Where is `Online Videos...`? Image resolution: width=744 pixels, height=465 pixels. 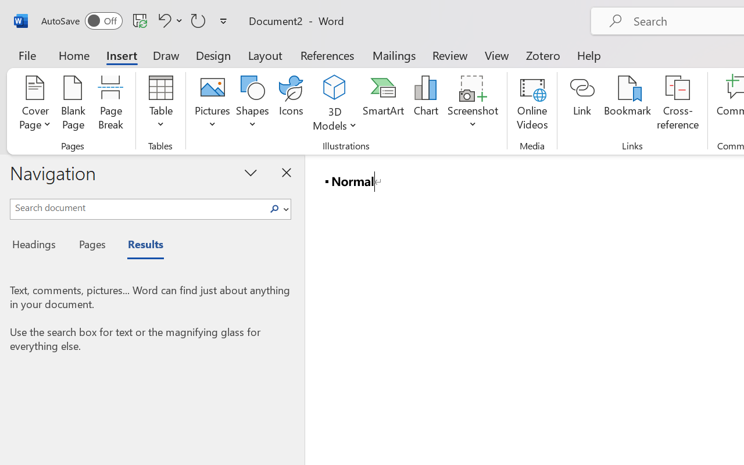 Online Videos... is located at coordinates (532, 105).